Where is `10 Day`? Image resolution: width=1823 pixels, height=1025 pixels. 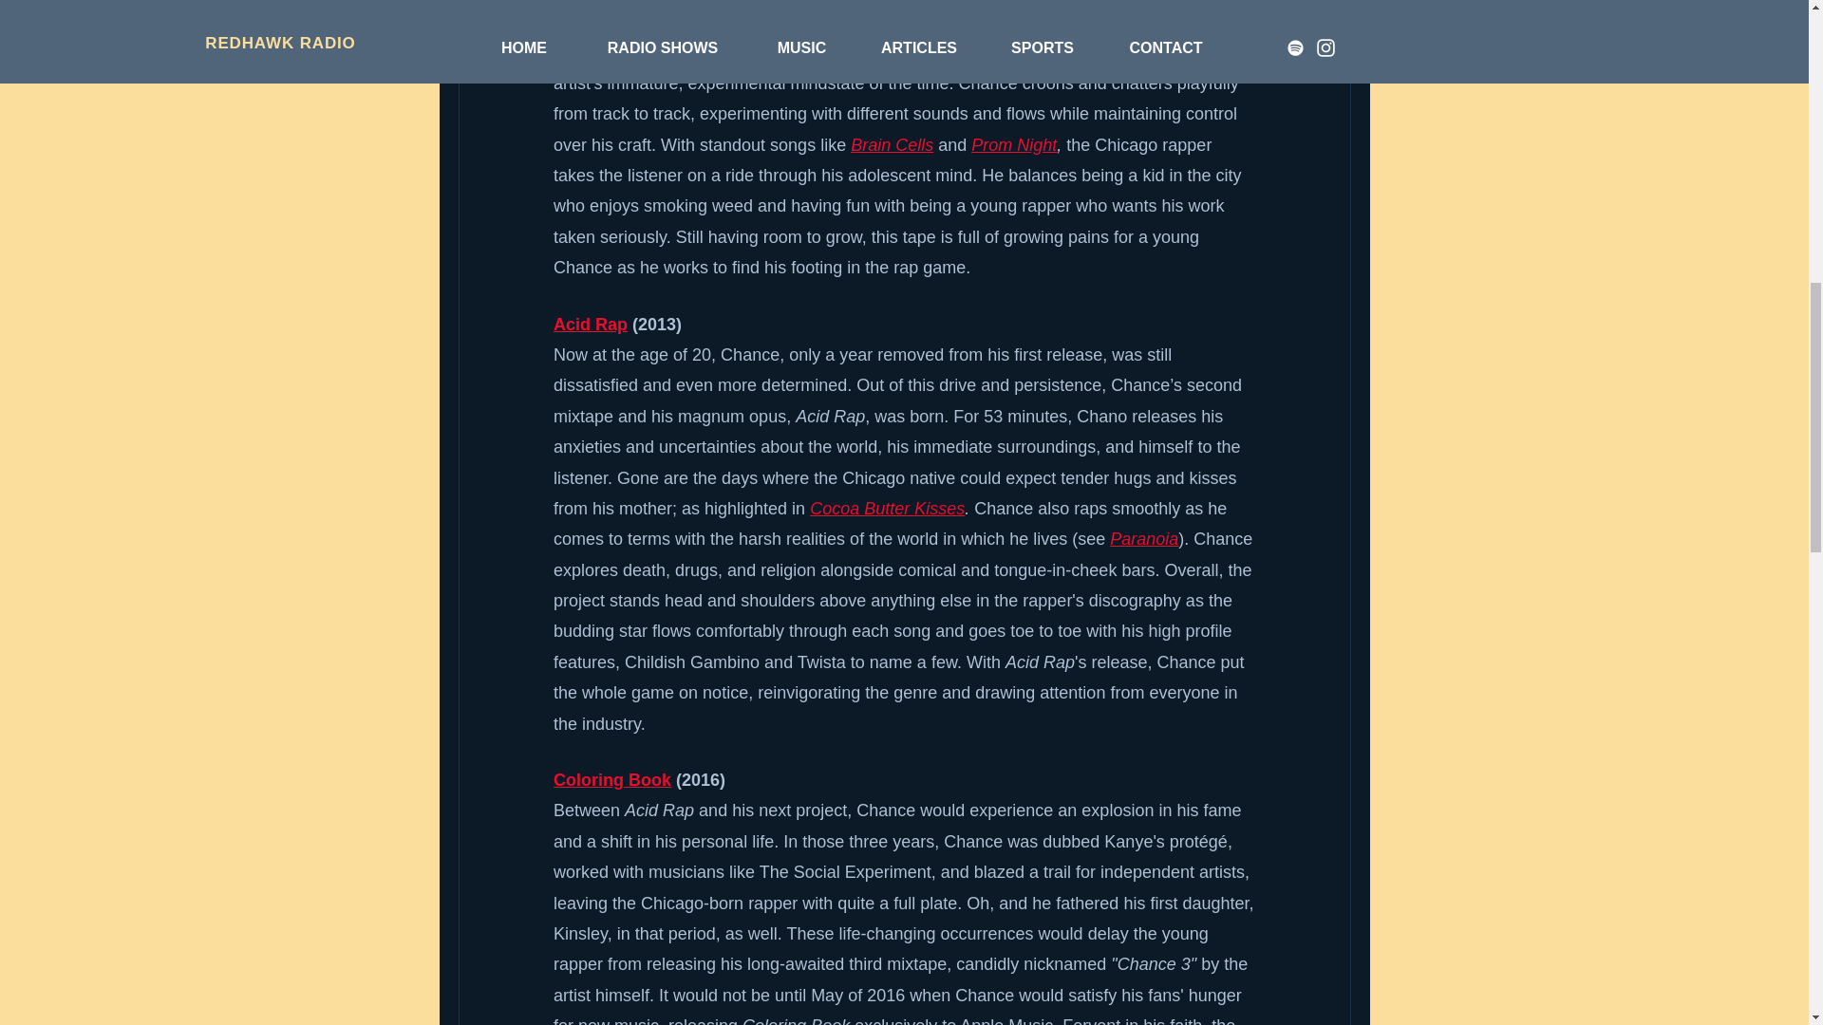 10 Day is located at coordinates (579, 0).